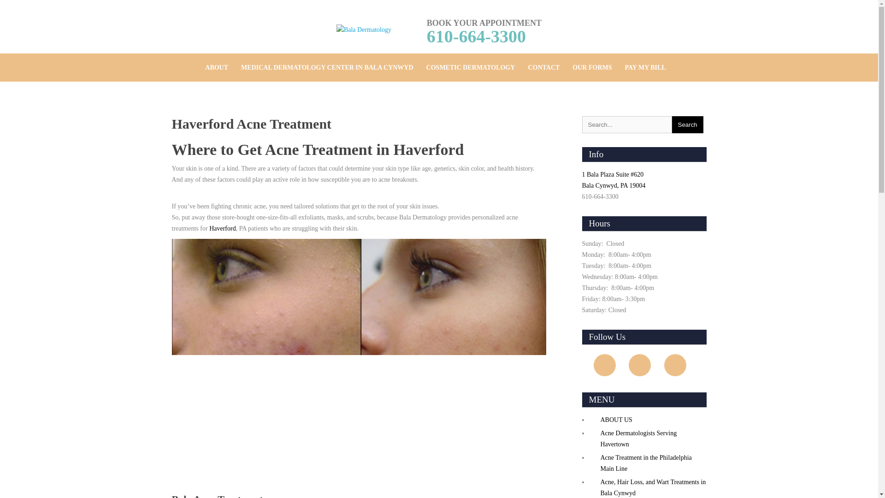  What do you see at coordinates (222, 229) in the screenshot?
I see `Haverford` at bounding box center [222, 229].